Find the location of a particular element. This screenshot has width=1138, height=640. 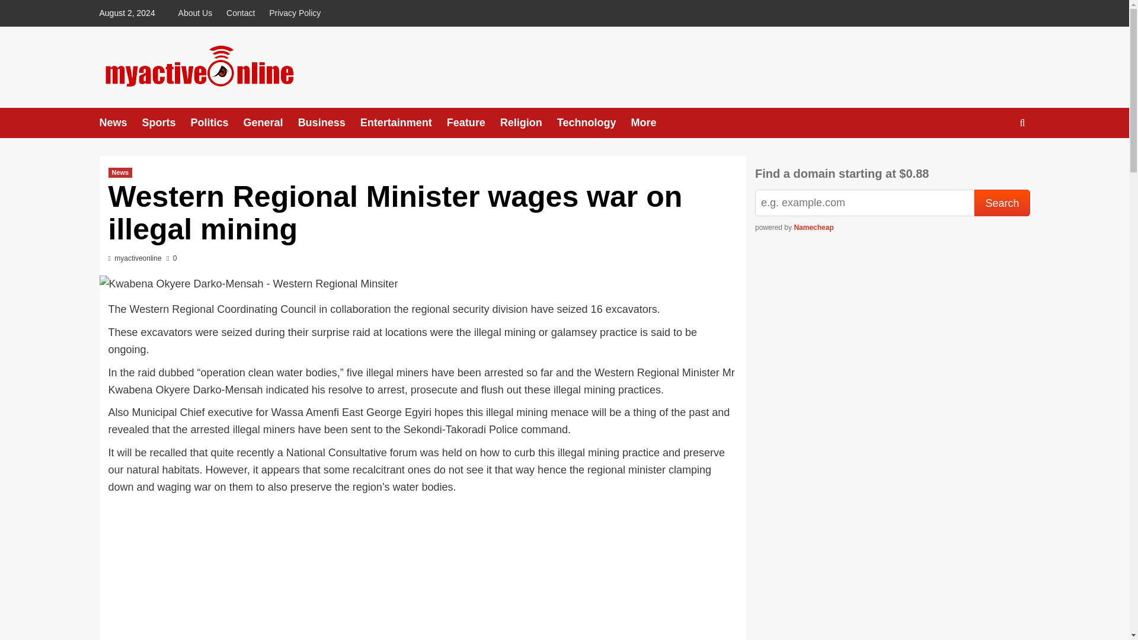

About Us is located at coordinates (198, 13).